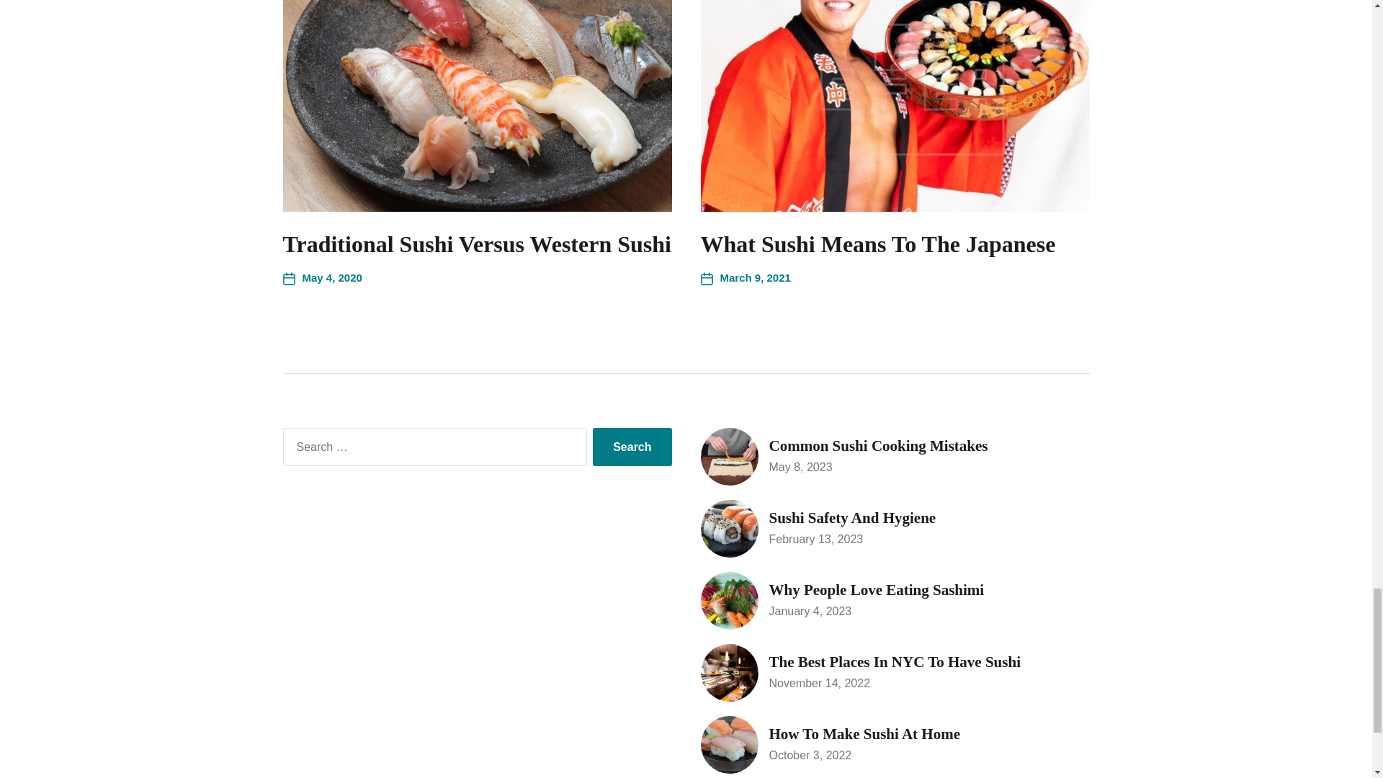 Image resolution: width=1383 pixels, height=778 pixels. I want to click on Common Sushi Cooking Mistakes, so click(895, 457).